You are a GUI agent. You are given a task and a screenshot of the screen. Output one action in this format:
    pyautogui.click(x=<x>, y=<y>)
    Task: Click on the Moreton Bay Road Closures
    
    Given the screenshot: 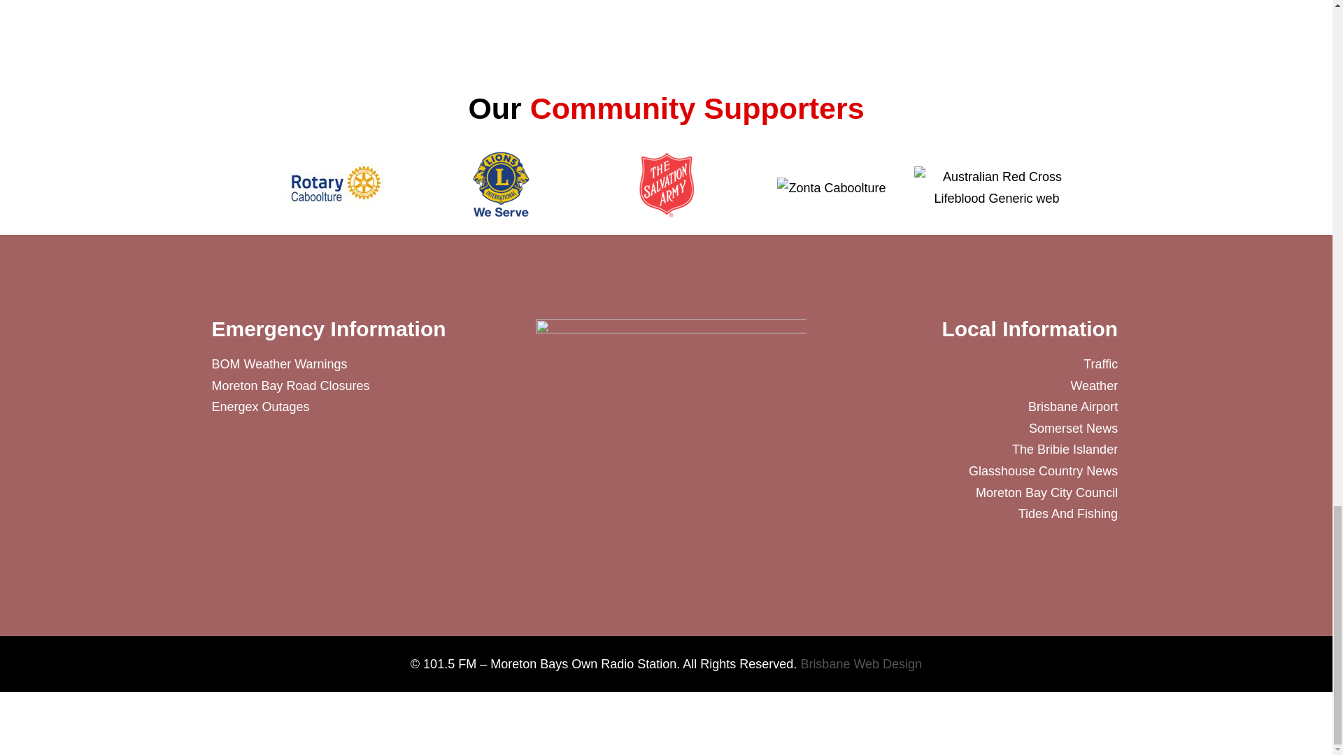 What is the action you would take?
    pyautogui.click(x=362, y=386)
    